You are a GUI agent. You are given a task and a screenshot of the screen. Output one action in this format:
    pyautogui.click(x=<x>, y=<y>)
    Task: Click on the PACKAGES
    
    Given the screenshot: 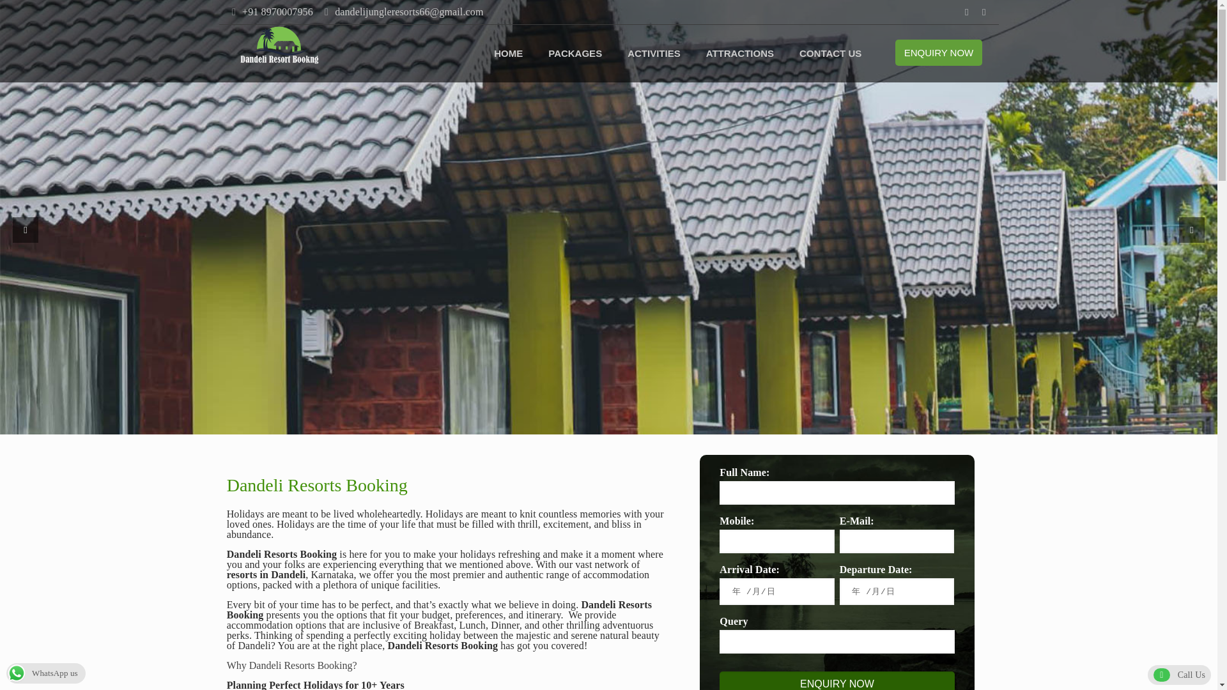 What is the action you would take?
    pyautogui.click(x=575, y=53)
    